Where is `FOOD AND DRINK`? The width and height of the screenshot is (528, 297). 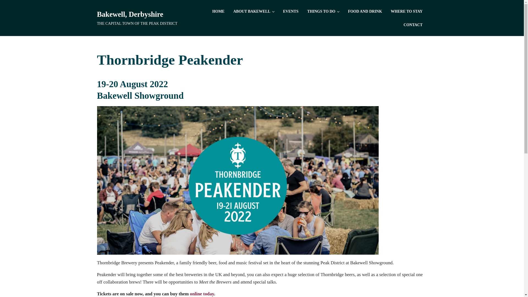 FOOD AND DRINK is located at coordinates (365, 11).